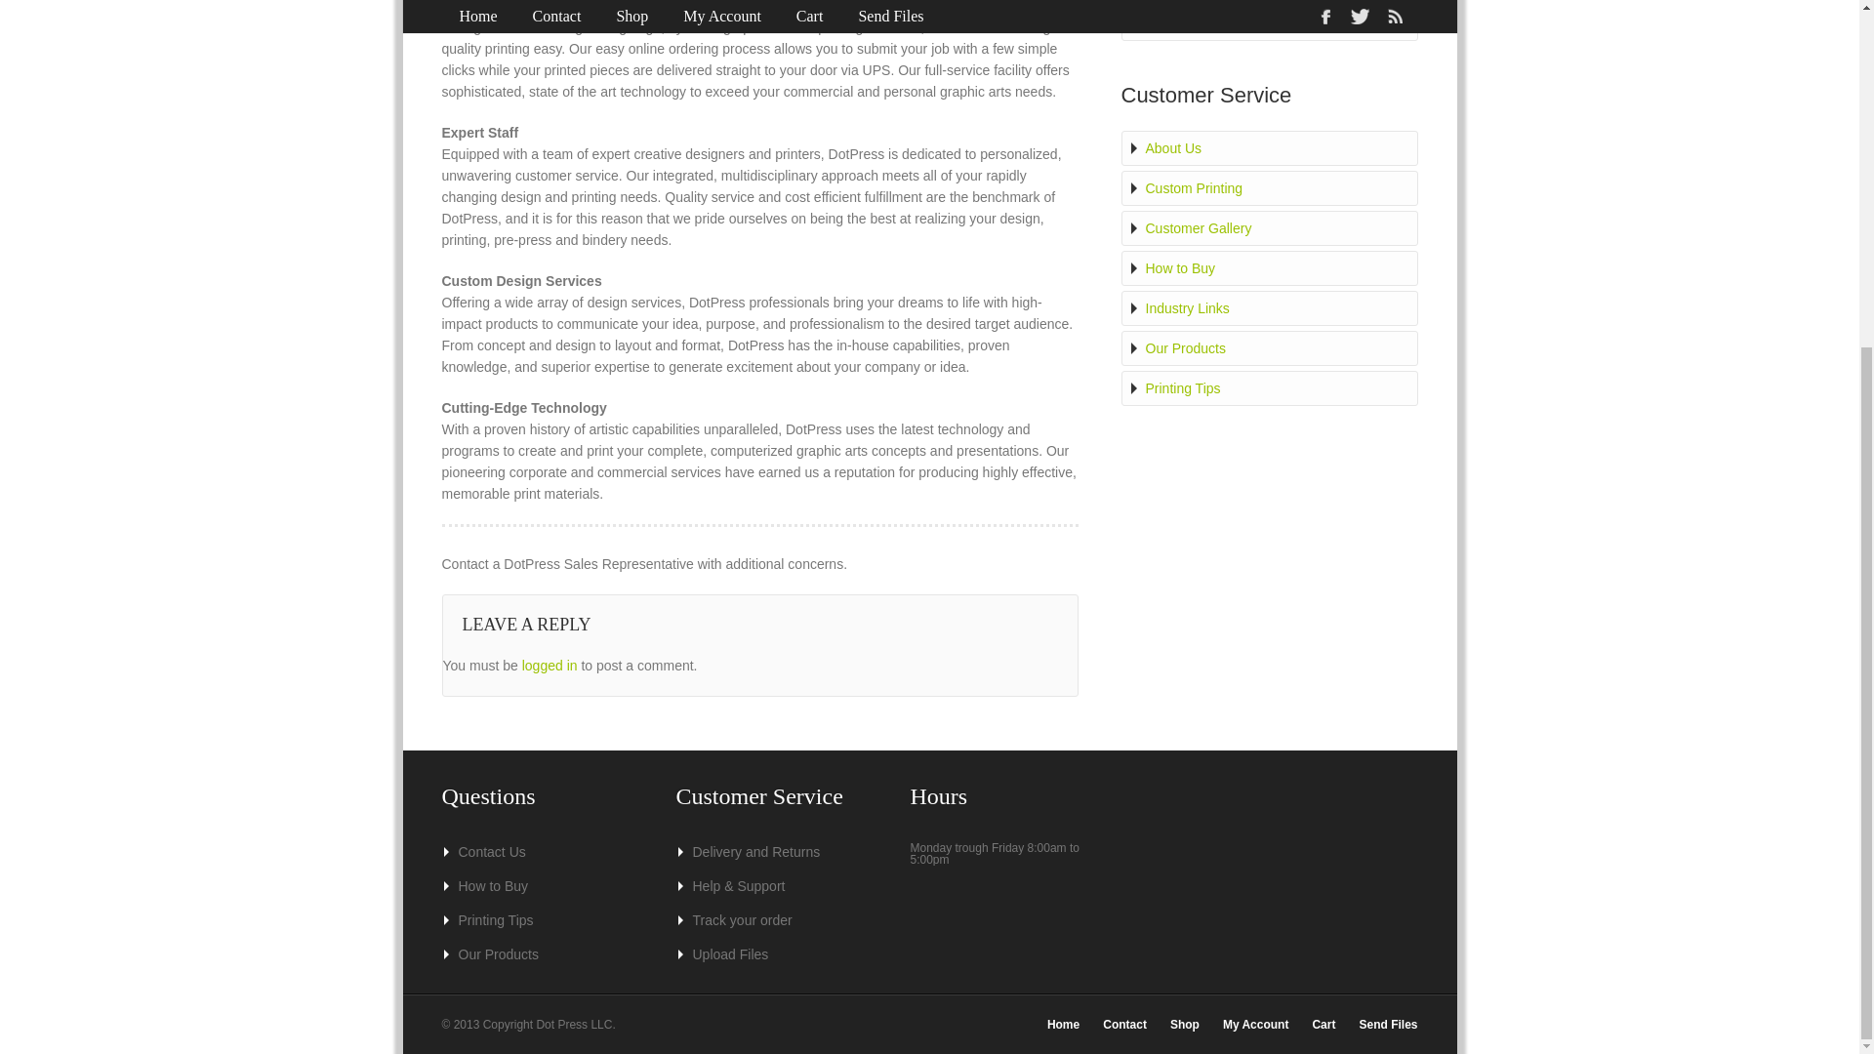 Image resolution: width=1874 pixels, height=1054 pixels. I want to click on Upload Files, so click(771, 954).